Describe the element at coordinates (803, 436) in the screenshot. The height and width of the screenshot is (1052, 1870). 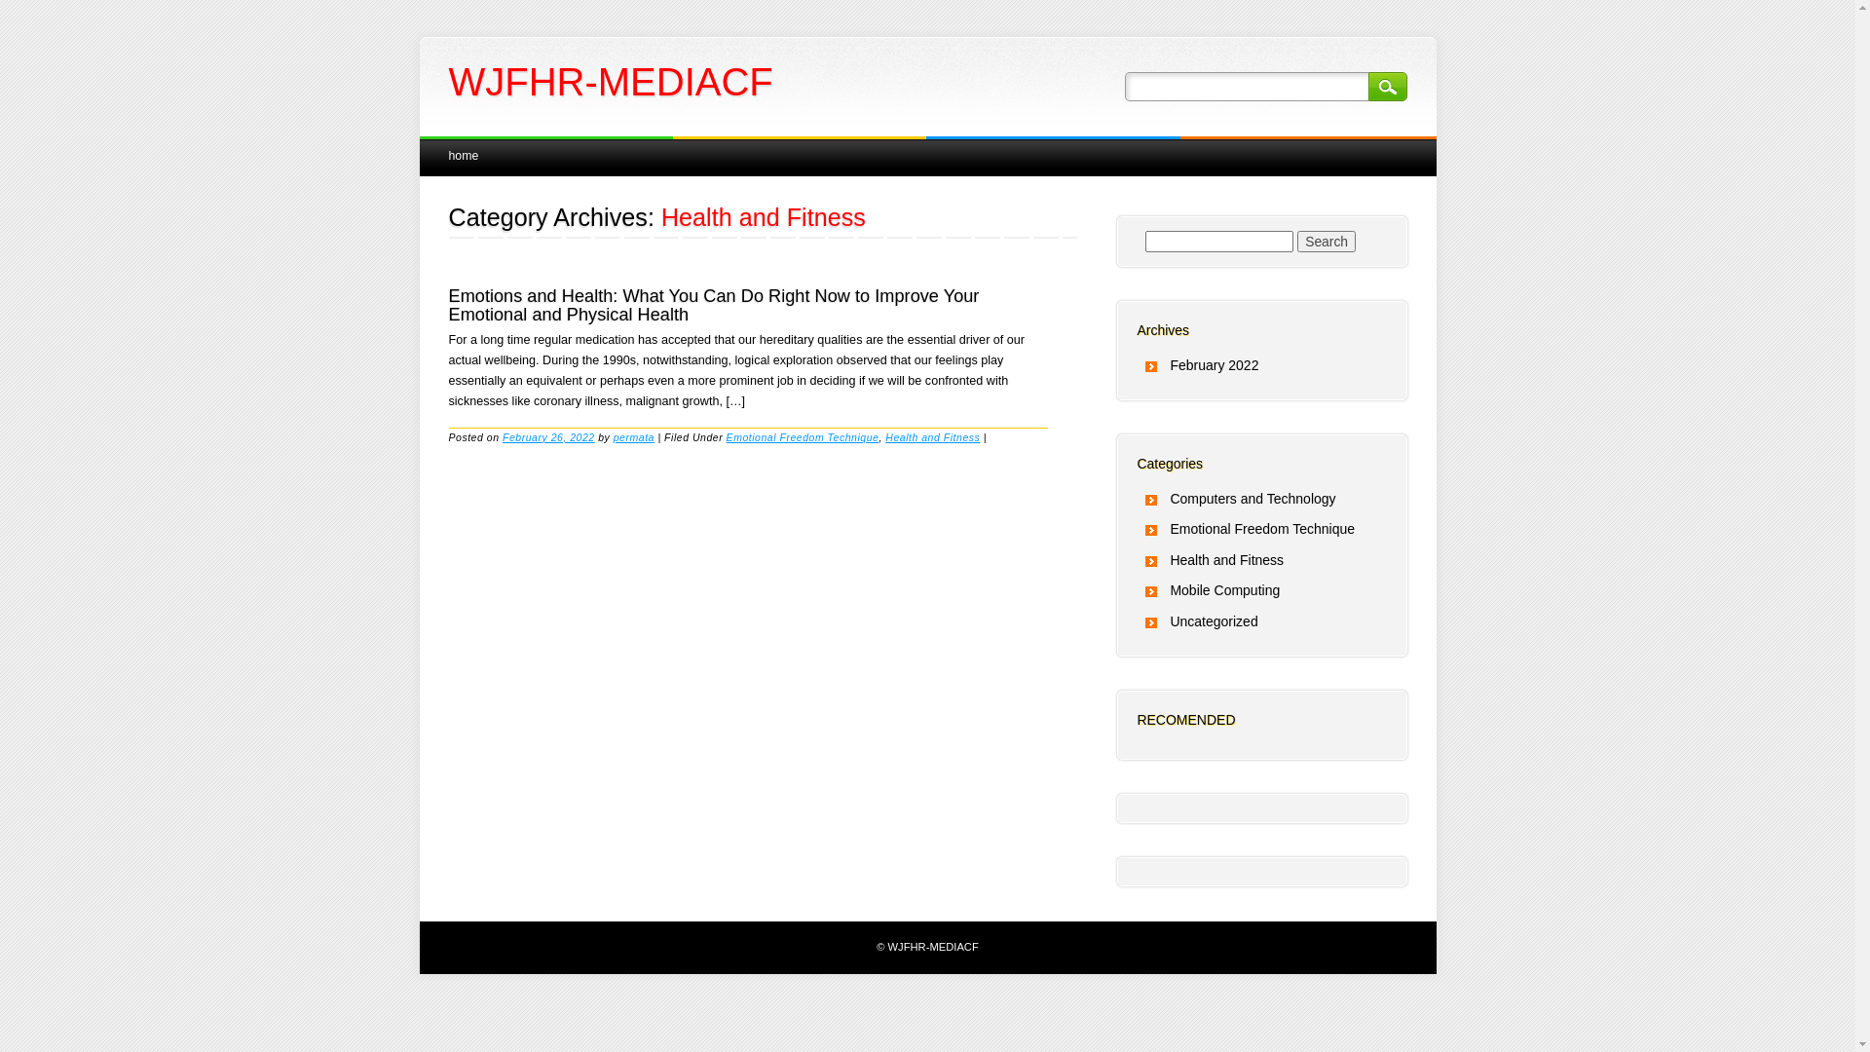
I see `Emotional Freedom Technique` at that location.